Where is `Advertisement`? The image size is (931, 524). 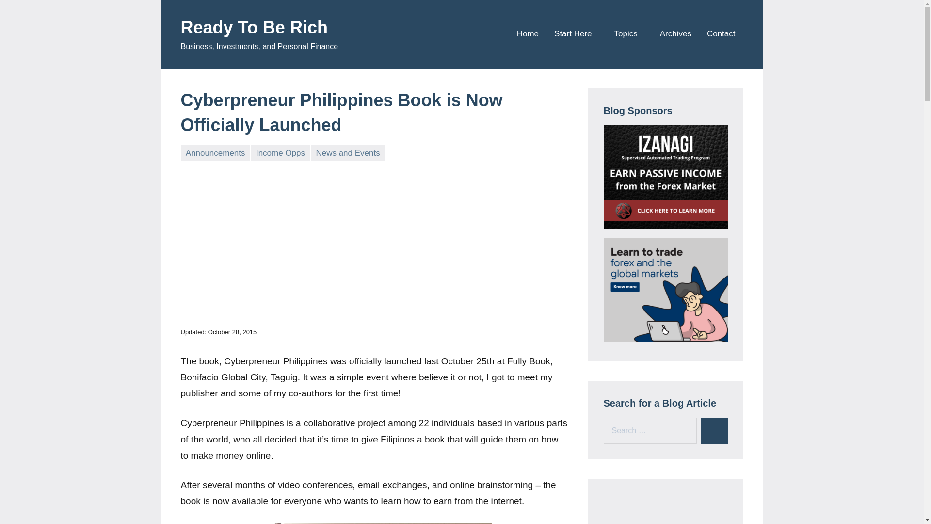
Advertisement is located at coordinates (374, 242).